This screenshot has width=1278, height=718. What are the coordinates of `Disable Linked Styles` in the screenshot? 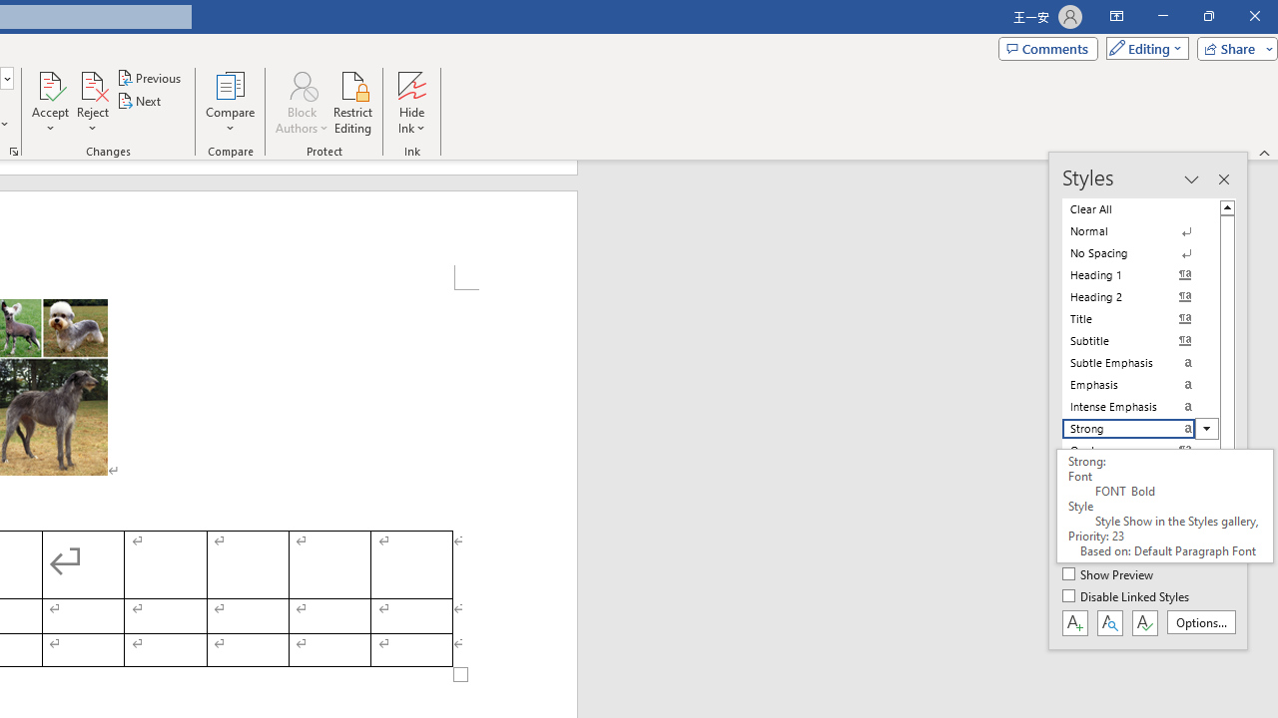 It's located at (1127, 597).